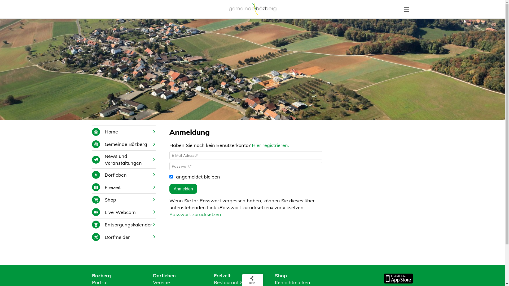 The height and width of the screenshot is (286, 509). Describe the element at coordinates (124, 237) in the screenshot. I see `Dorfmelder` at that location.